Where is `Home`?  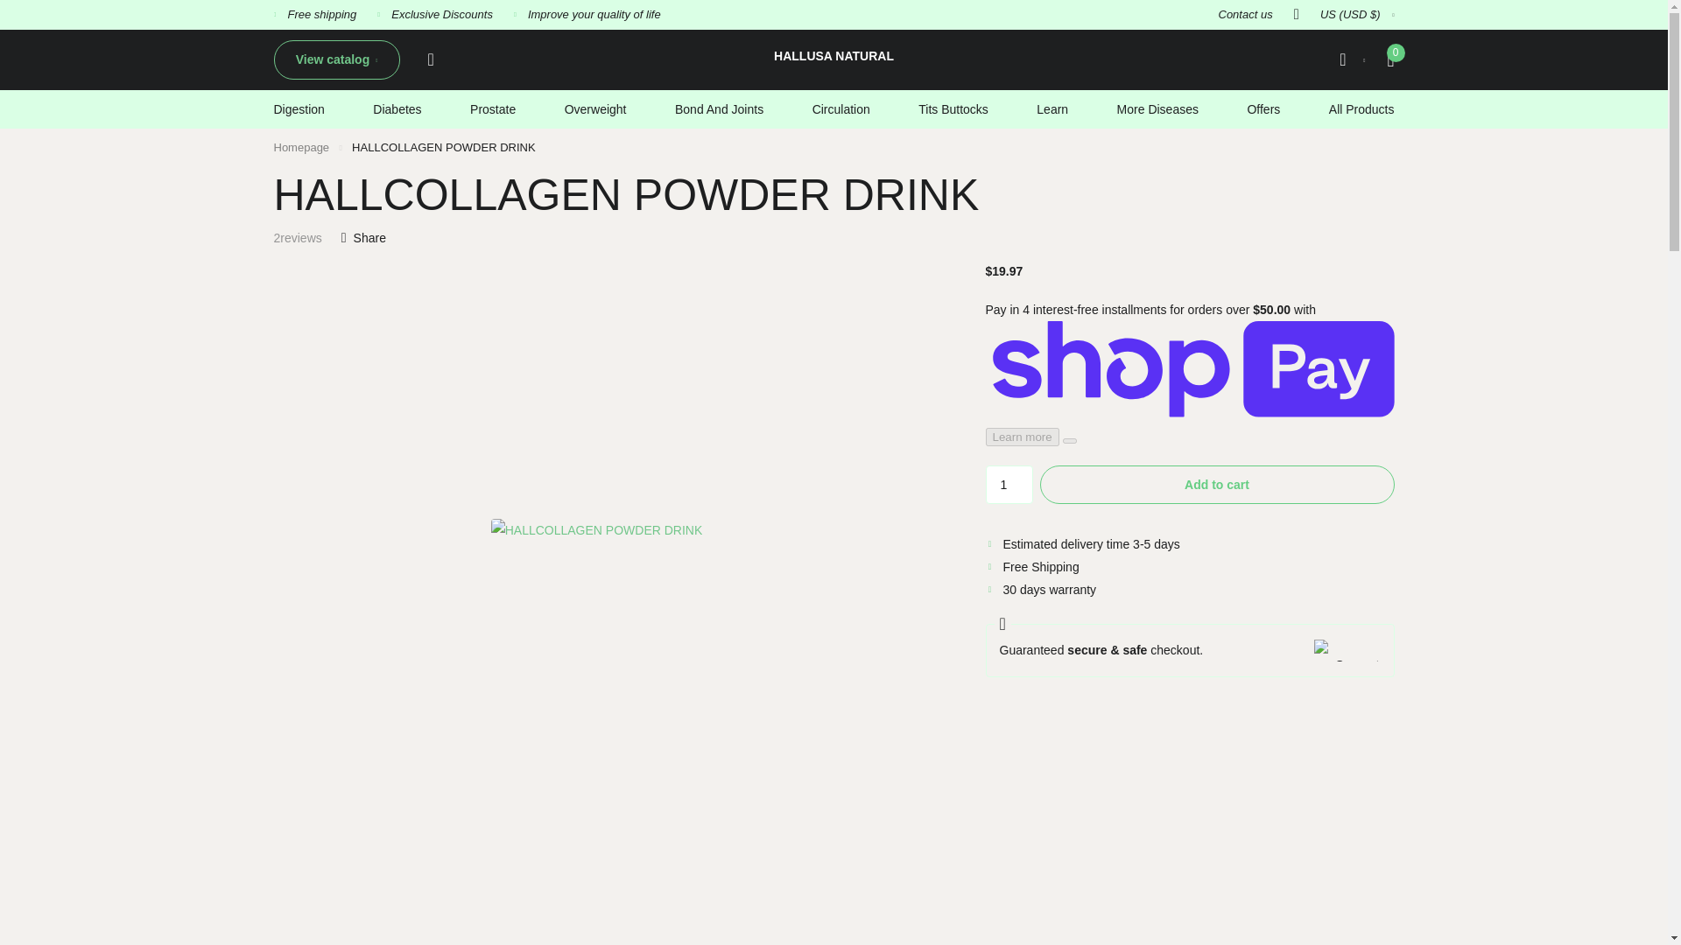
Home is located at coordinates (301, 147).